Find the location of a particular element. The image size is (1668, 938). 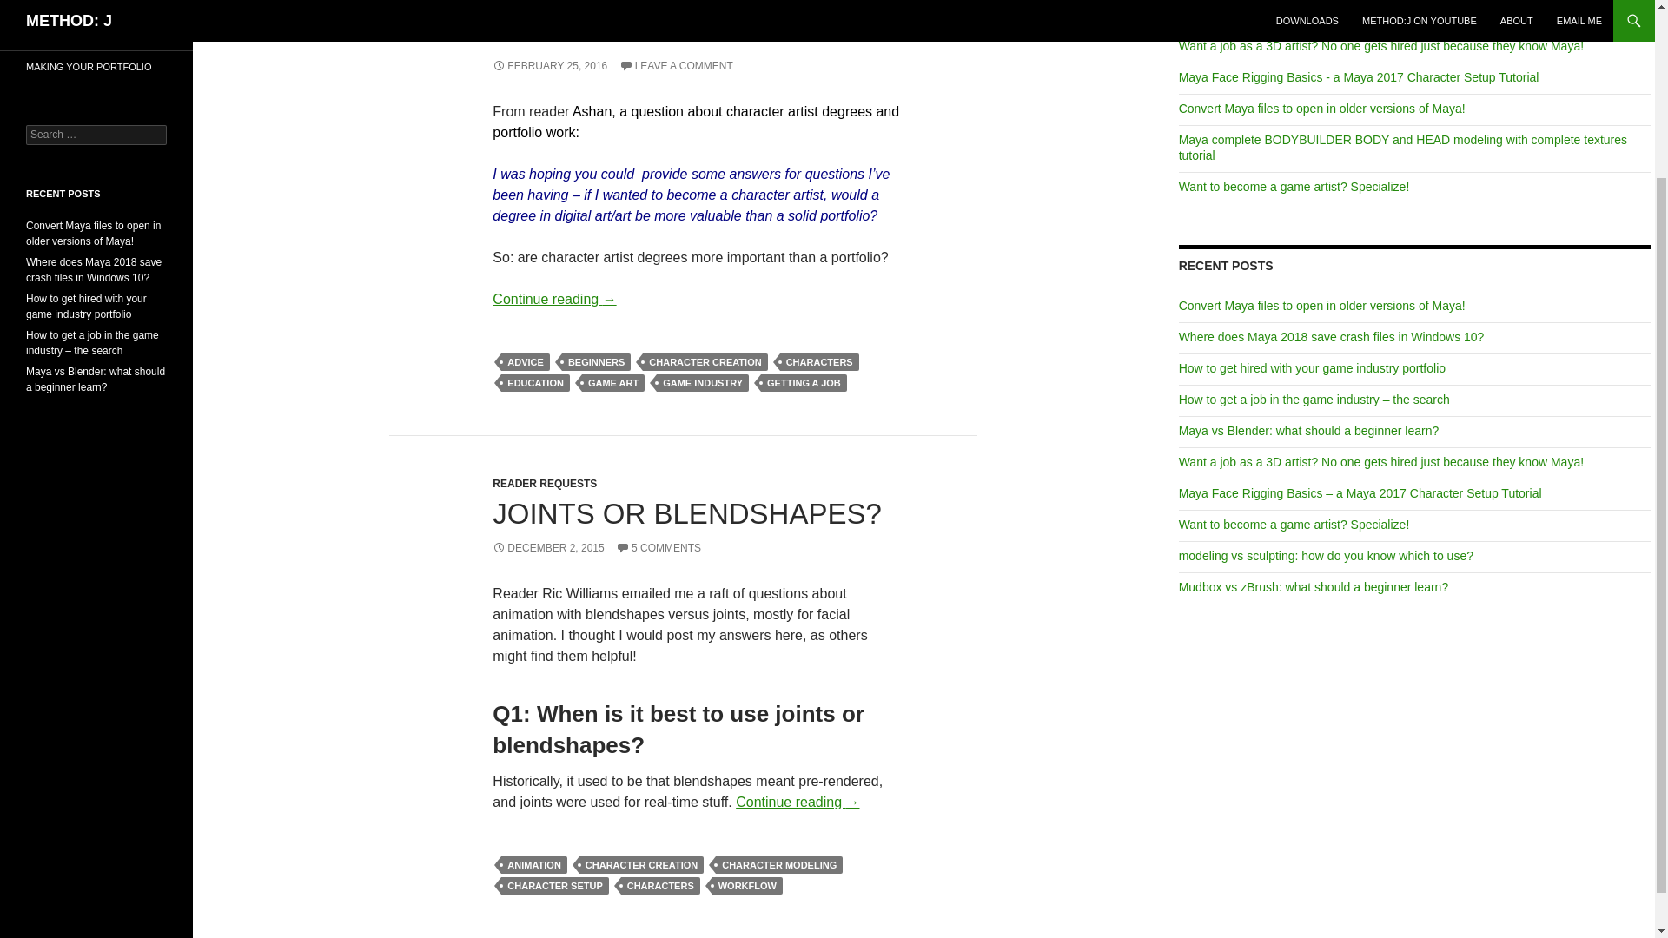

ADVICE is located at coordinates (526, 361).